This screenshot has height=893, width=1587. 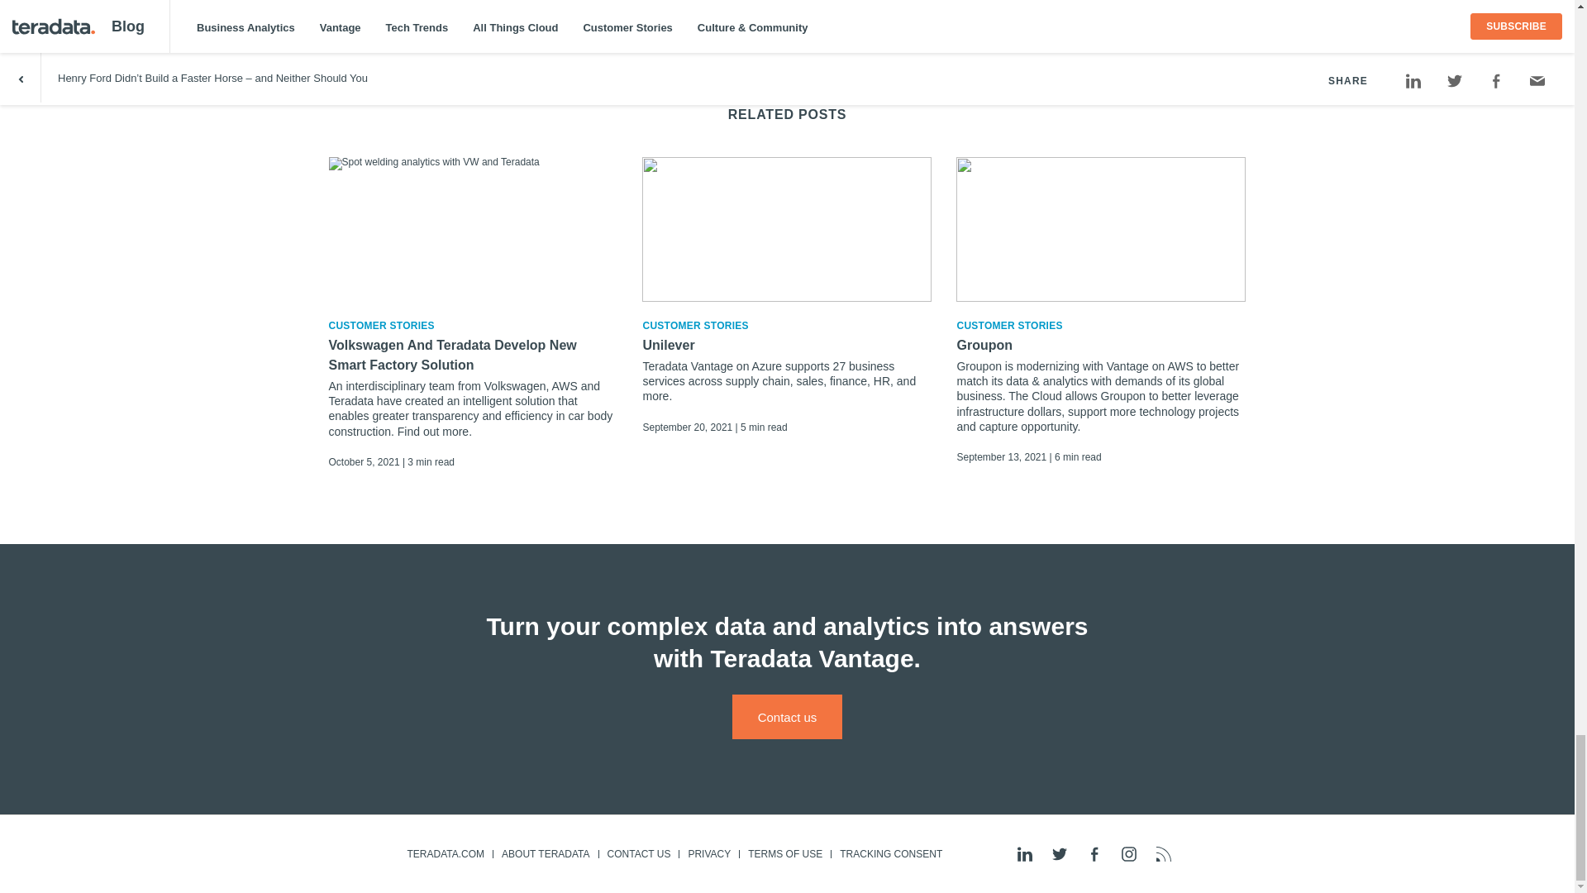 I want to click on Open the Teradata Web Tracking Consent Center, so click(x=890, y=853).